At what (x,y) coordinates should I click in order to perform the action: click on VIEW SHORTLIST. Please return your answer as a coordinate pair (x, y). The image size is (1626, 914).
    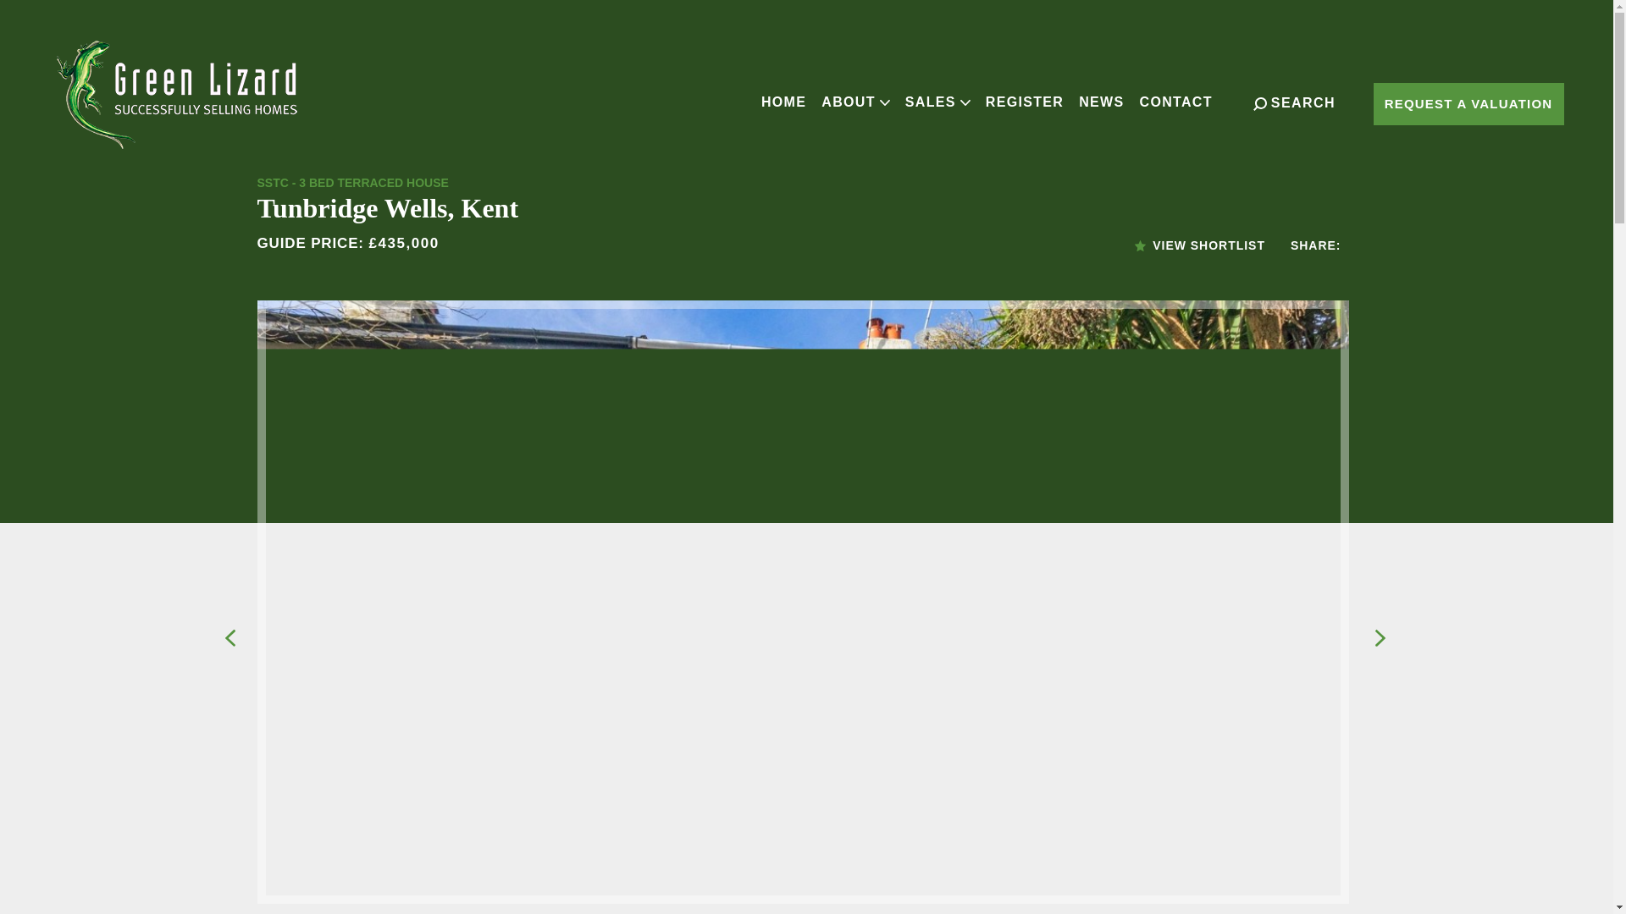
    Looking at the image, I should click on (1199, 245).